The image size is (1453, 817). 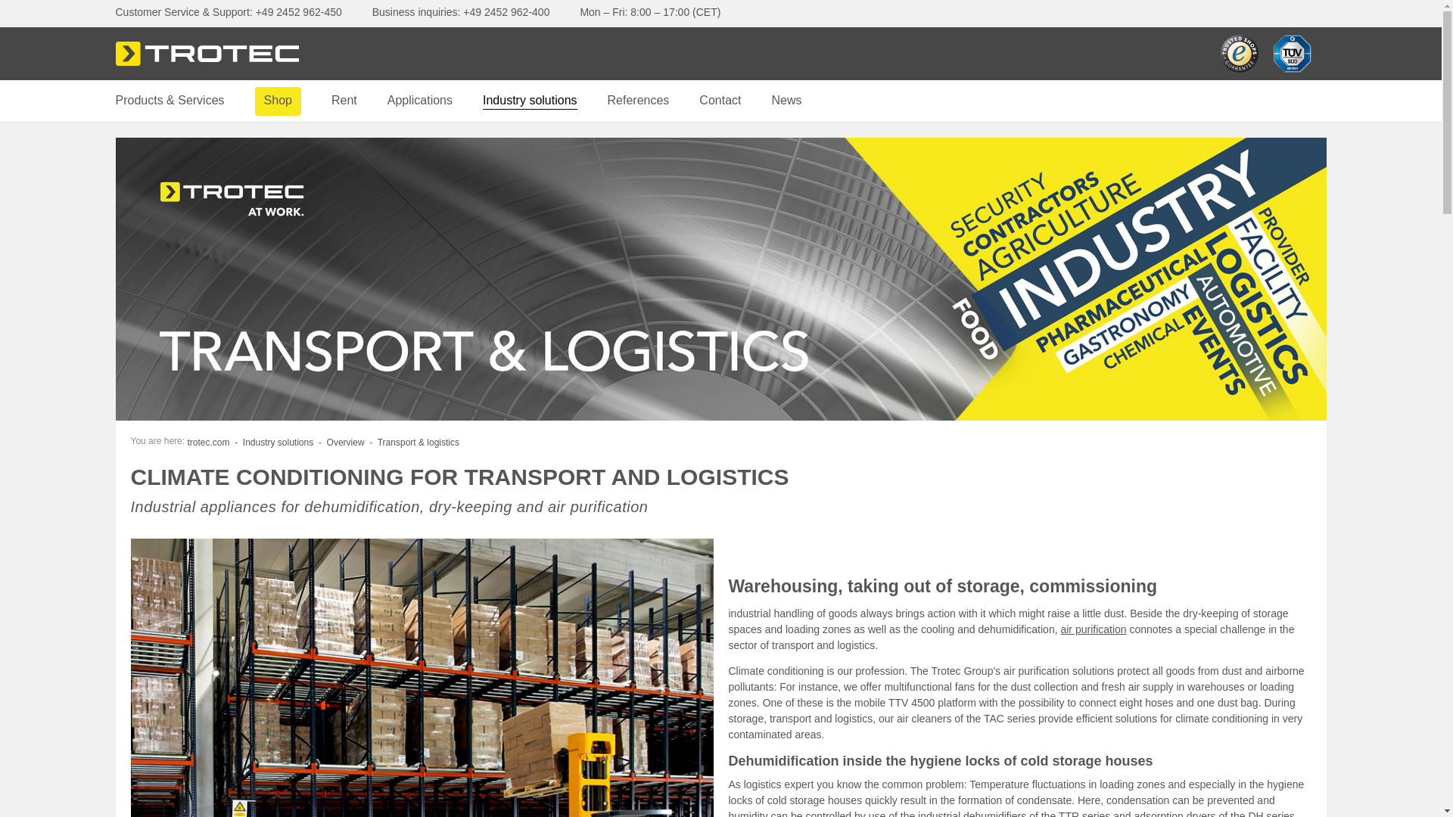 What do you see at coordinates (1093, 629) in the screenshot?
I see `air purification` at bounding box center [1093, 629].